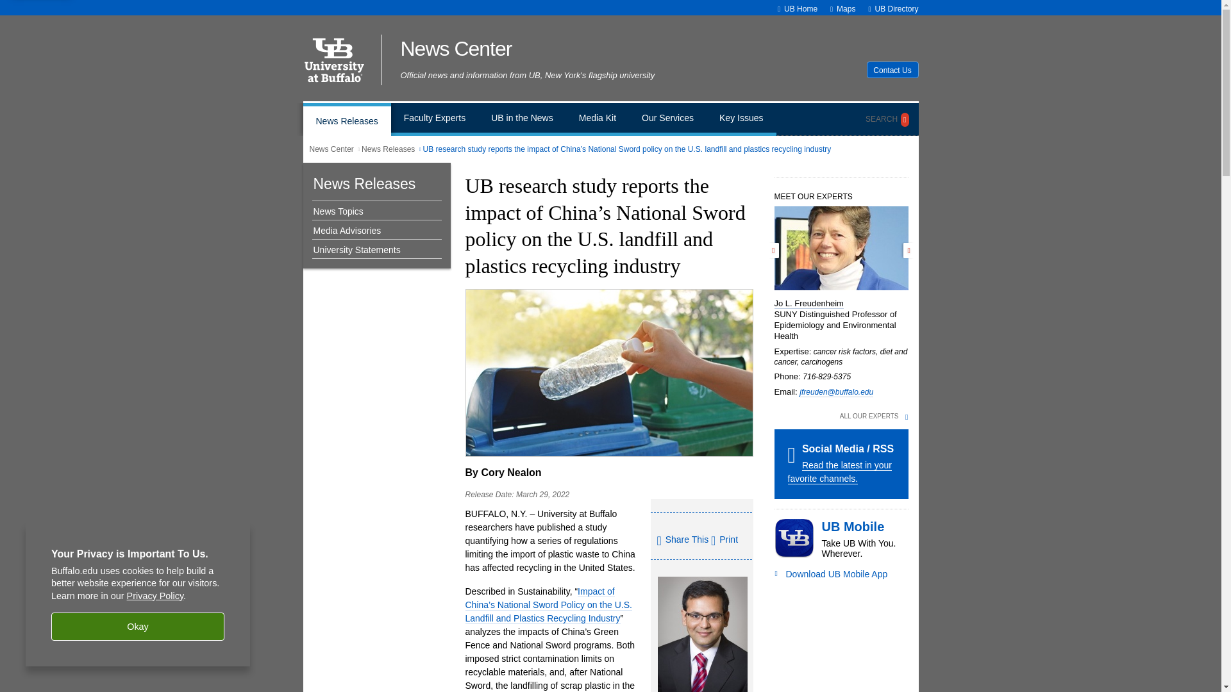 The image size is (1231, 692). Describe the element at coordinates (373, 231) in the screenshot. I see `Media Advisories` at that location.